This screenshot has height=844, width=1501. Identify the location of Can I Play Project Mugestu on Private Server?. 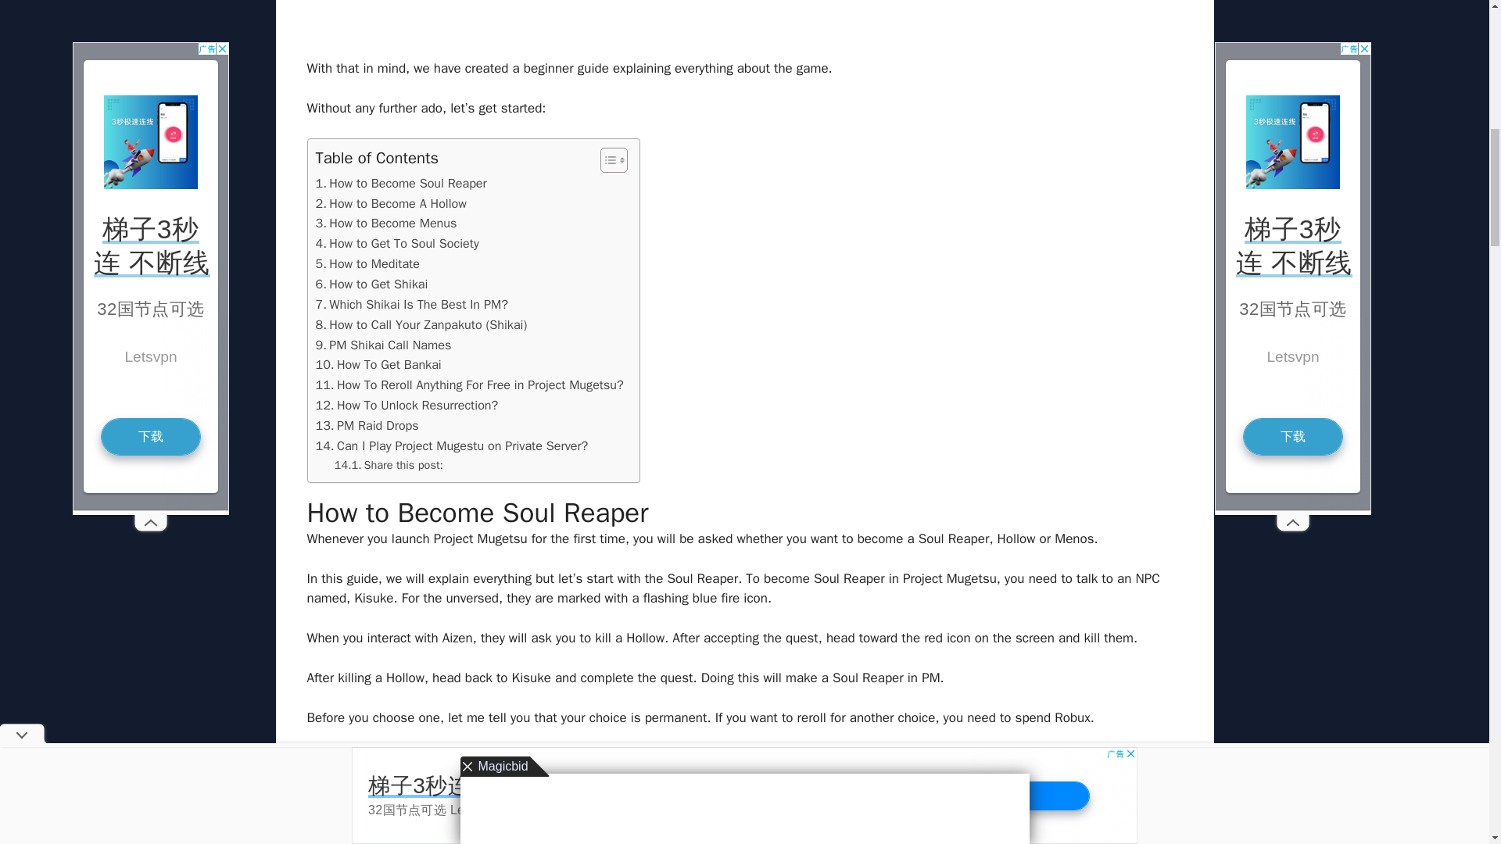
(452, 446).